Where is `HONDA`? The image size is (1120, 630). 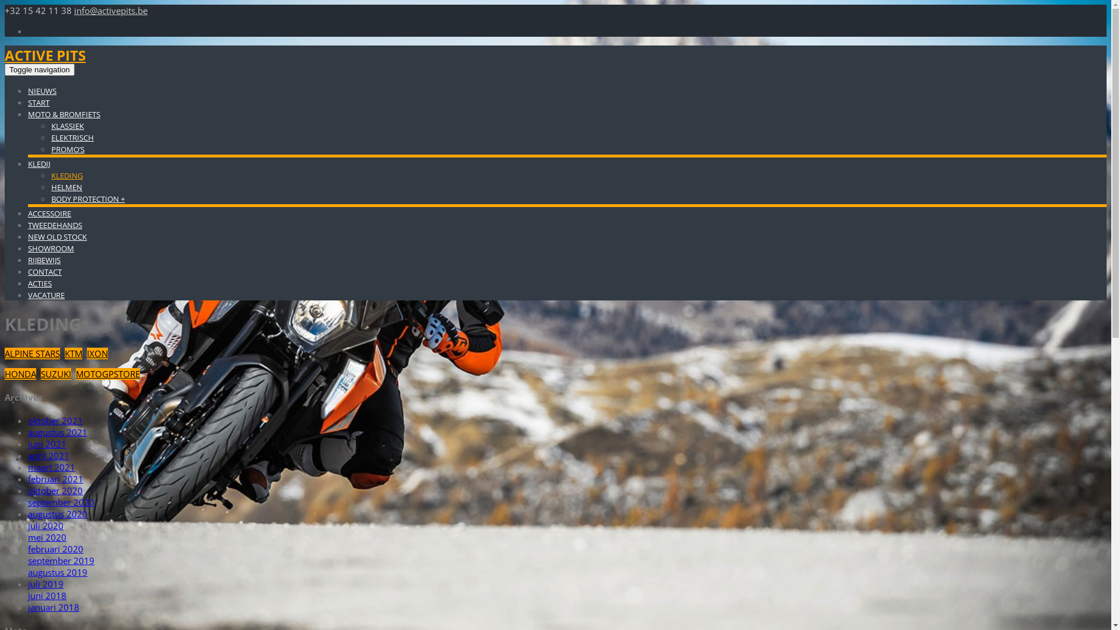
HONDA is located at coordinates (20, 374).